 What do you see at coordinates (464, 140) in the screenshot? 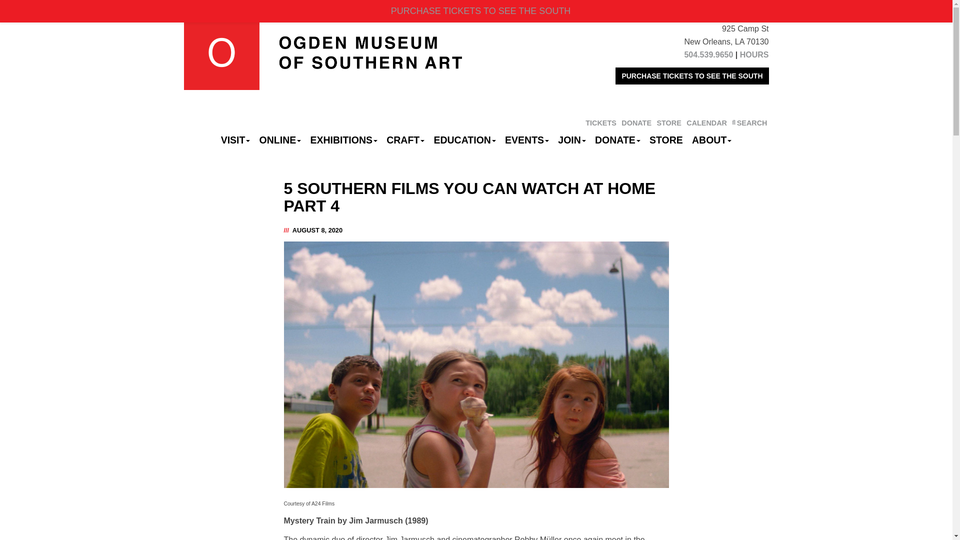
I see `EDUCATION` at bounding box center [464, 140].